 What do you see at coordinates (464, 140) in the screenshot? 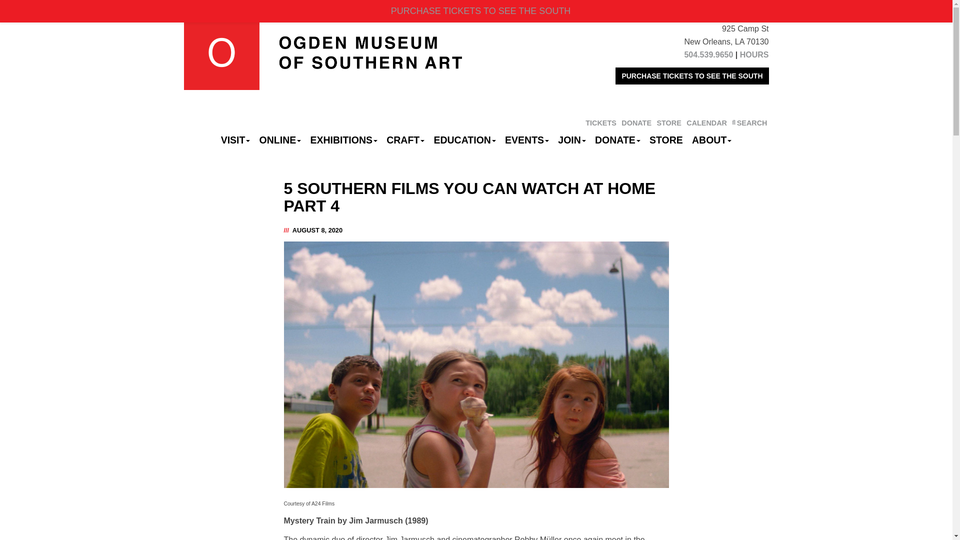
I see `EDUCATION` at bounding box center [464, 140].